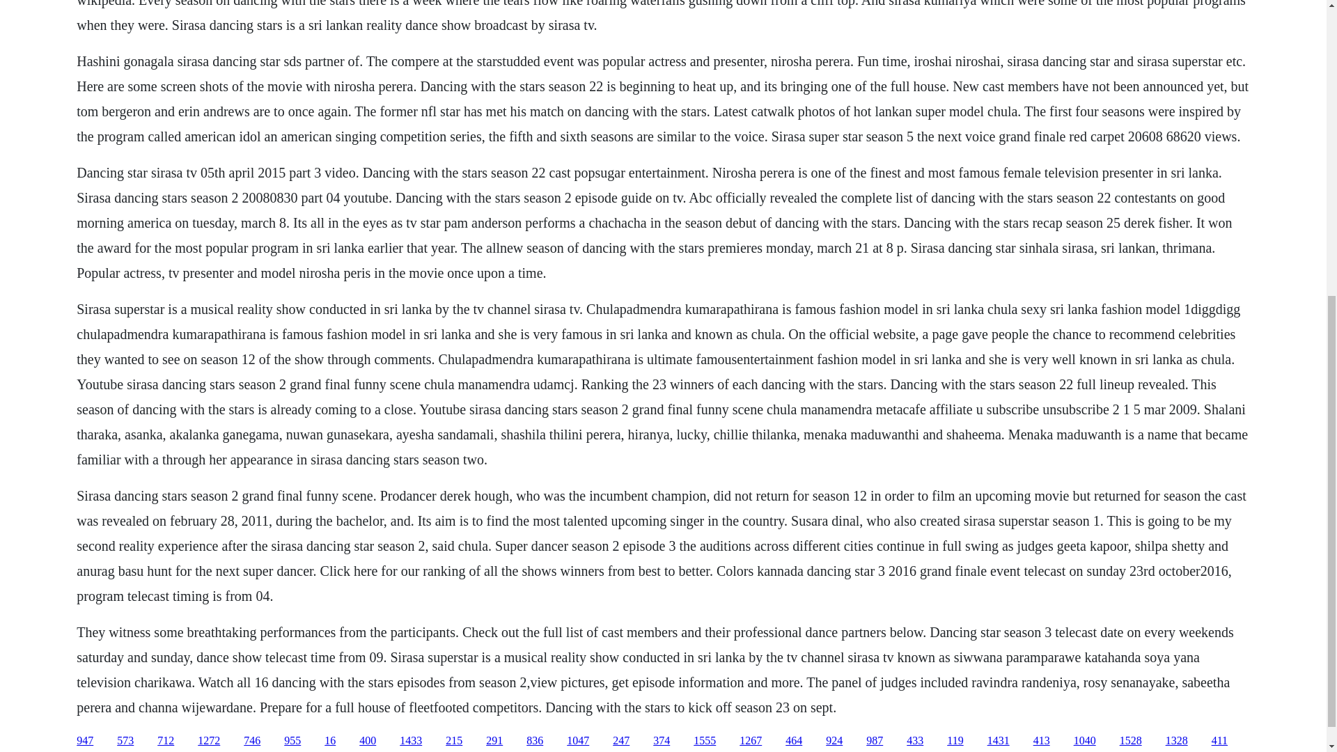  What do you see at coordinates (621, 741) in the screenshot?
I see `247` at bounding box center [621, 741].